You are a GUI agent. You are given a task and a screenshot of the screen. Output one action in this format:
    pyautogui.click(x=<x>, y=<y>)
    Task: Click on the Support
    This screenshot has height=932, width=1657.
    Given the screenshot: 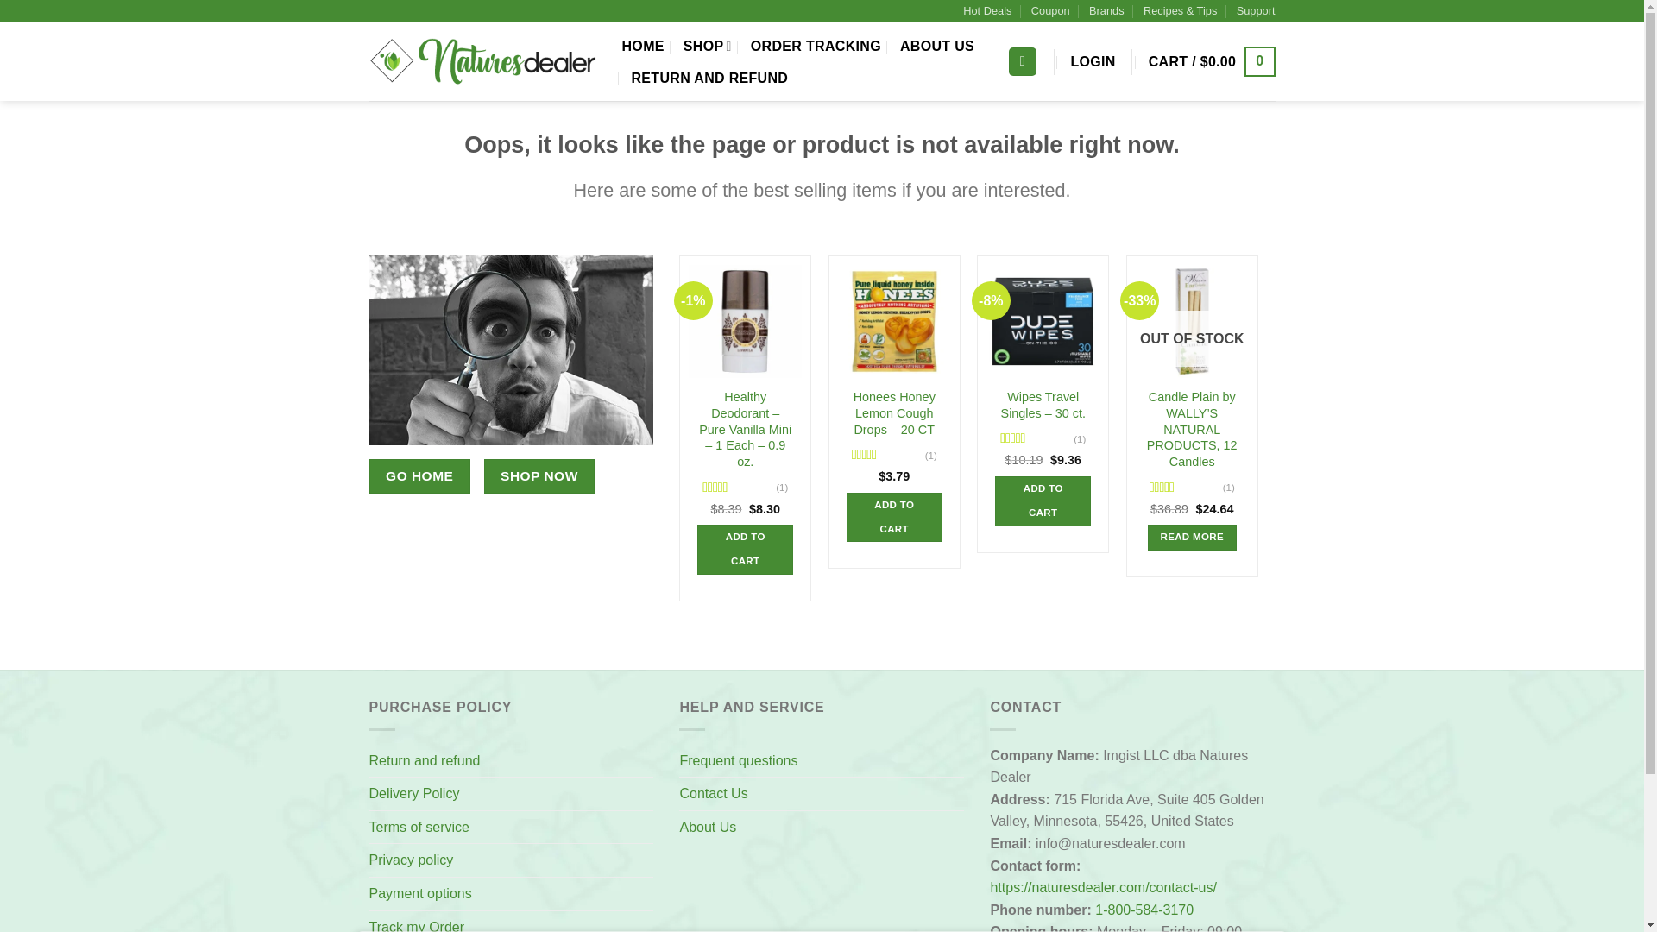 What is the action you would take?
    pyautogui.click(x=1256, y=10)
    